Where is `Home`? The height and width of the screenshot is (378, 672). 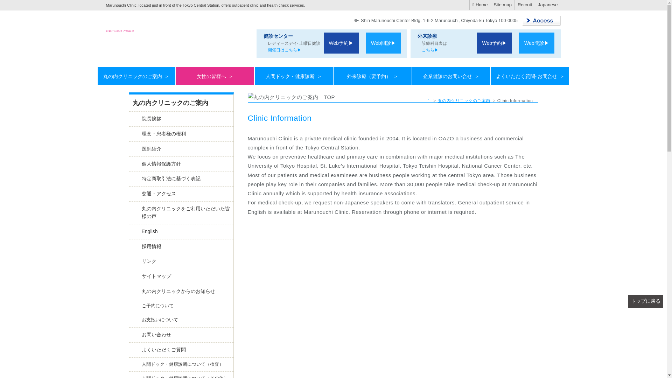
Home is located at coordinates (480, 5).